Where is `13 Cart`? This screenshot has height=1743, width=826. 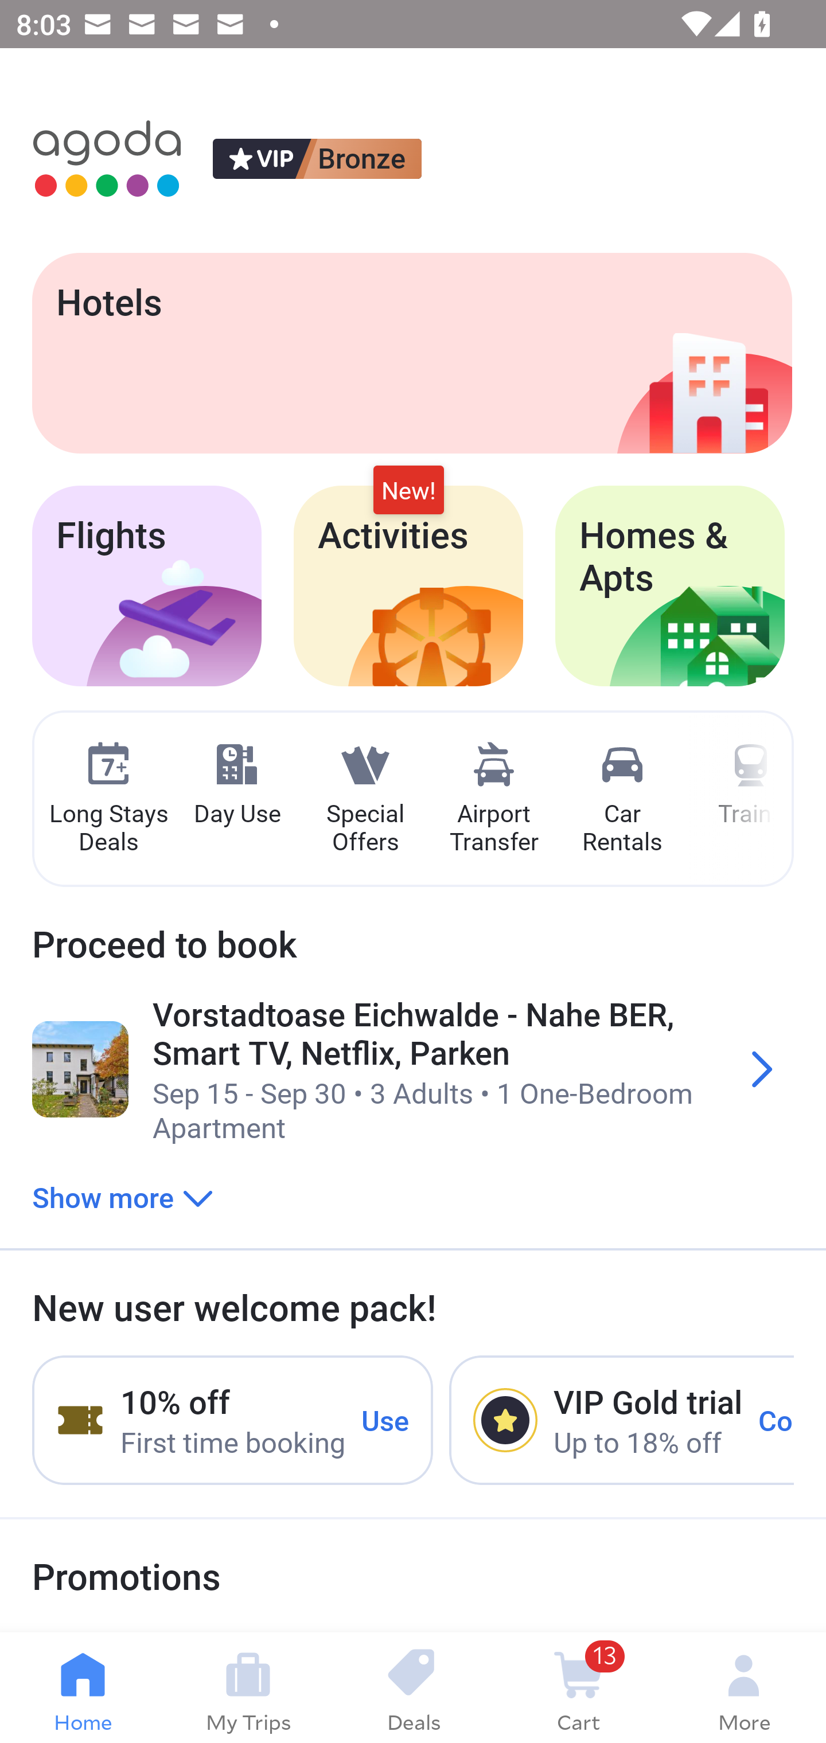 13 Cart is located at coordinates (578, 1688).